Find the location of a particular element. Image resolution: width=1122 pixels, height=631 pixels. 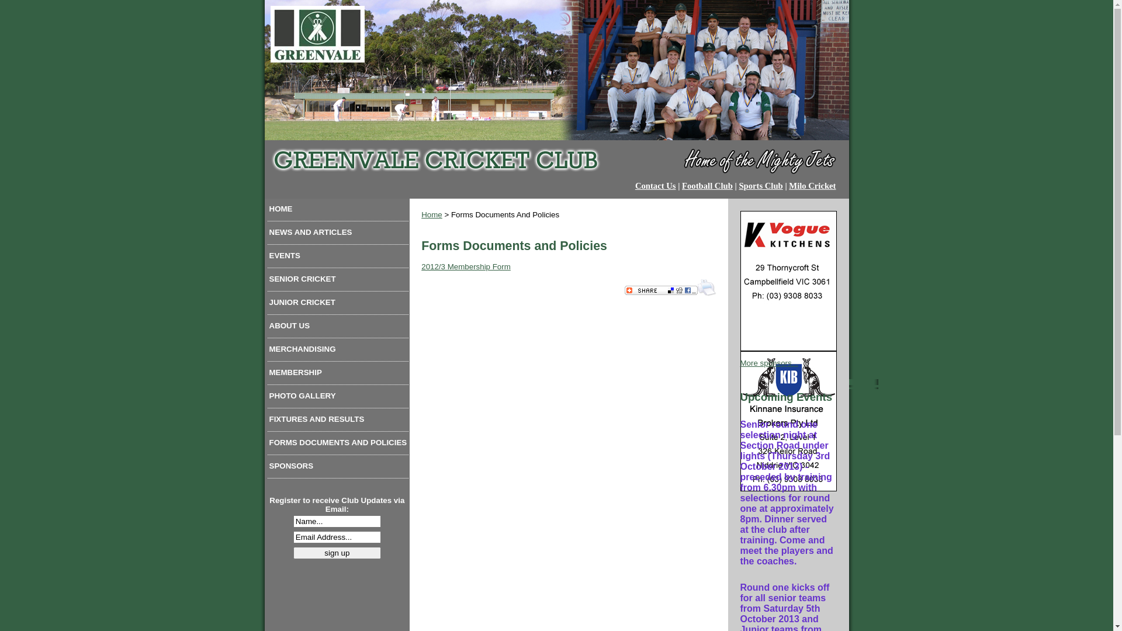

Home is located at coordinates (432, 215).